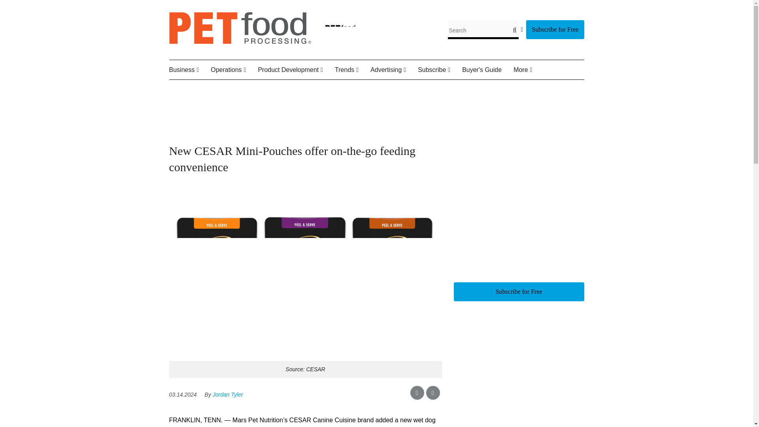 This screenshot has width=759, height=427. Describe the element at coordinates (258, 89) in the screenshot. I see `Food Safety` at that location.